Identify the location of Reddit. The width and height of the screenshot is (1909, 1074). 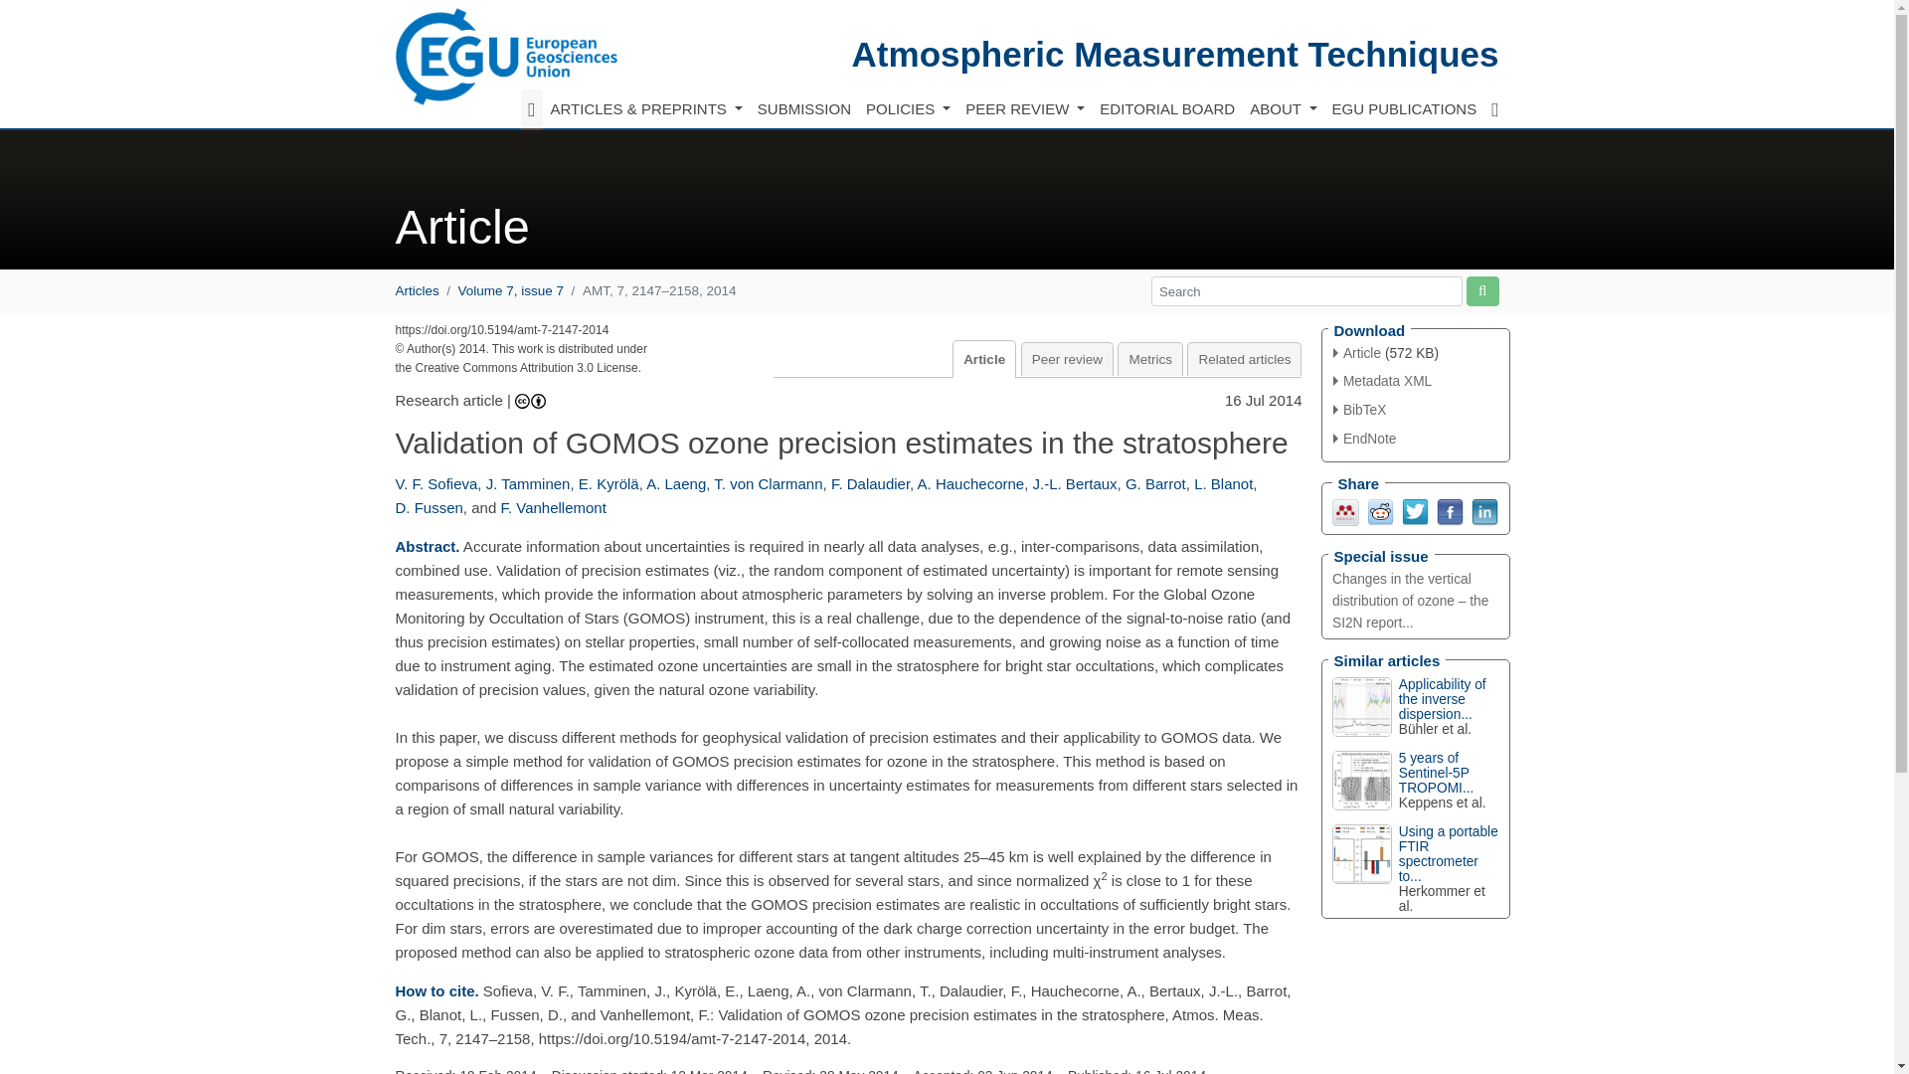
(1380, 510).